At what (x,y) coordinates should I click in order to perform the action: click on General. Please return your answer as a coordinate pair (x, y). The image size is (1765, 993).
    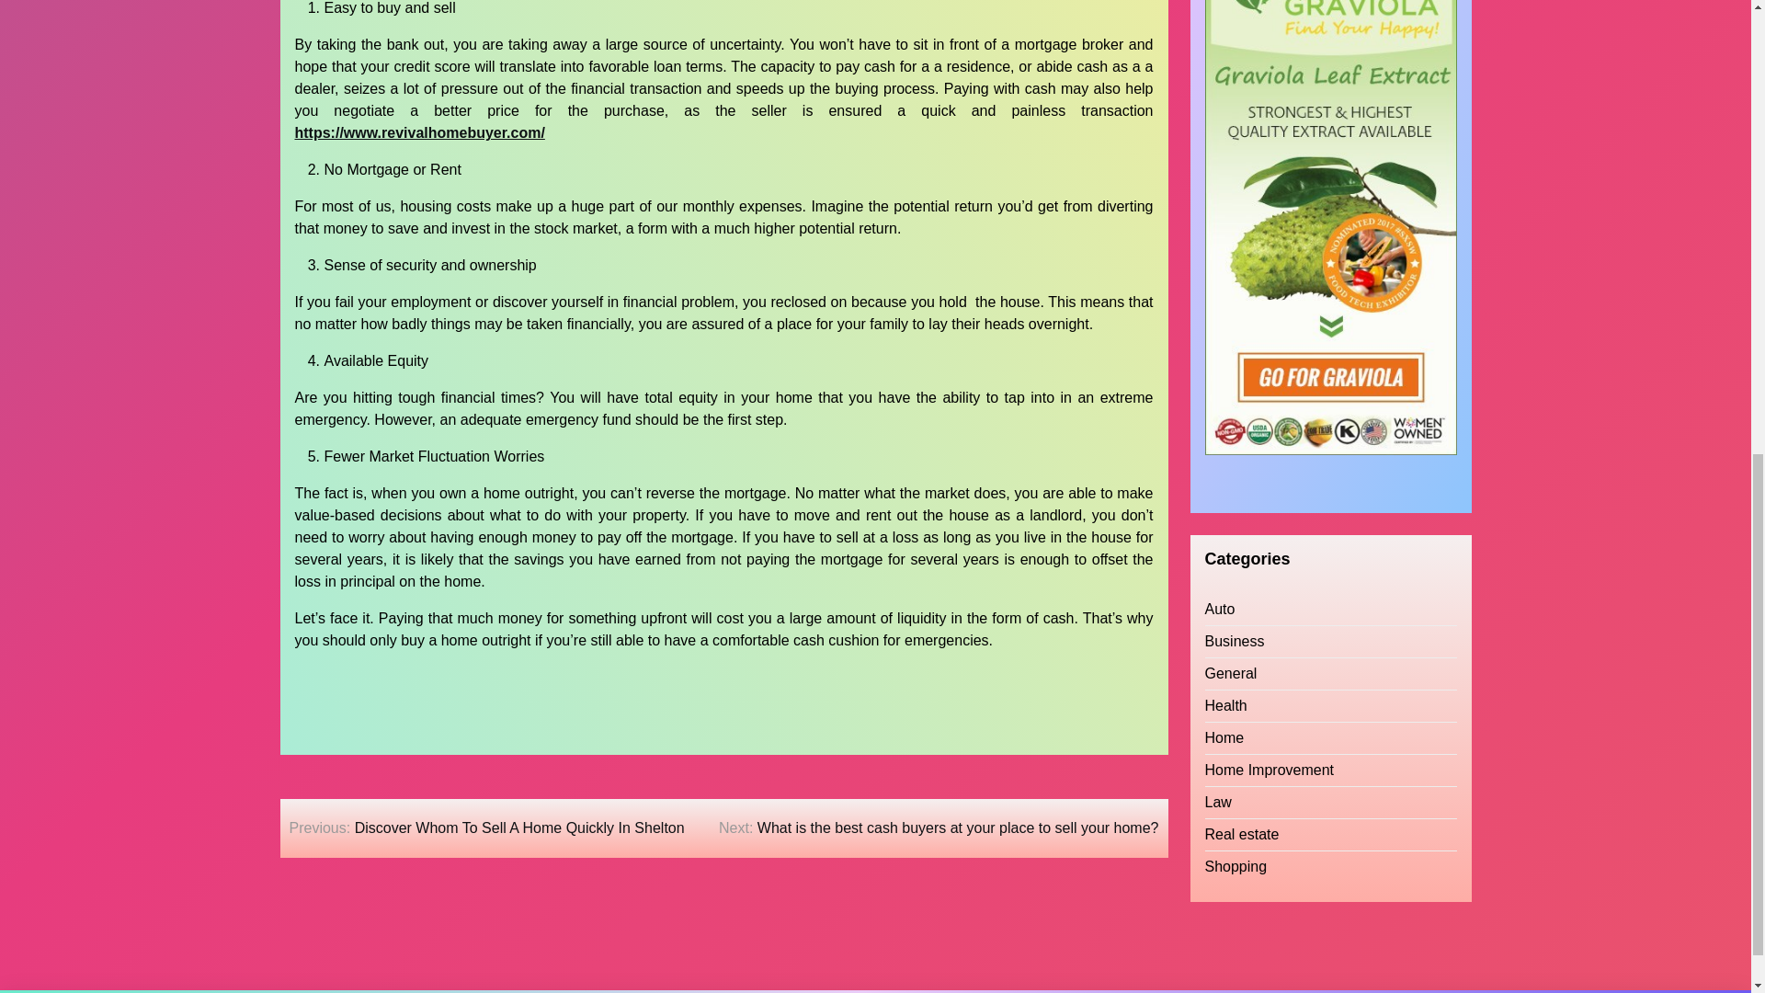
    Looking at the image, I should click on (1230, 465).